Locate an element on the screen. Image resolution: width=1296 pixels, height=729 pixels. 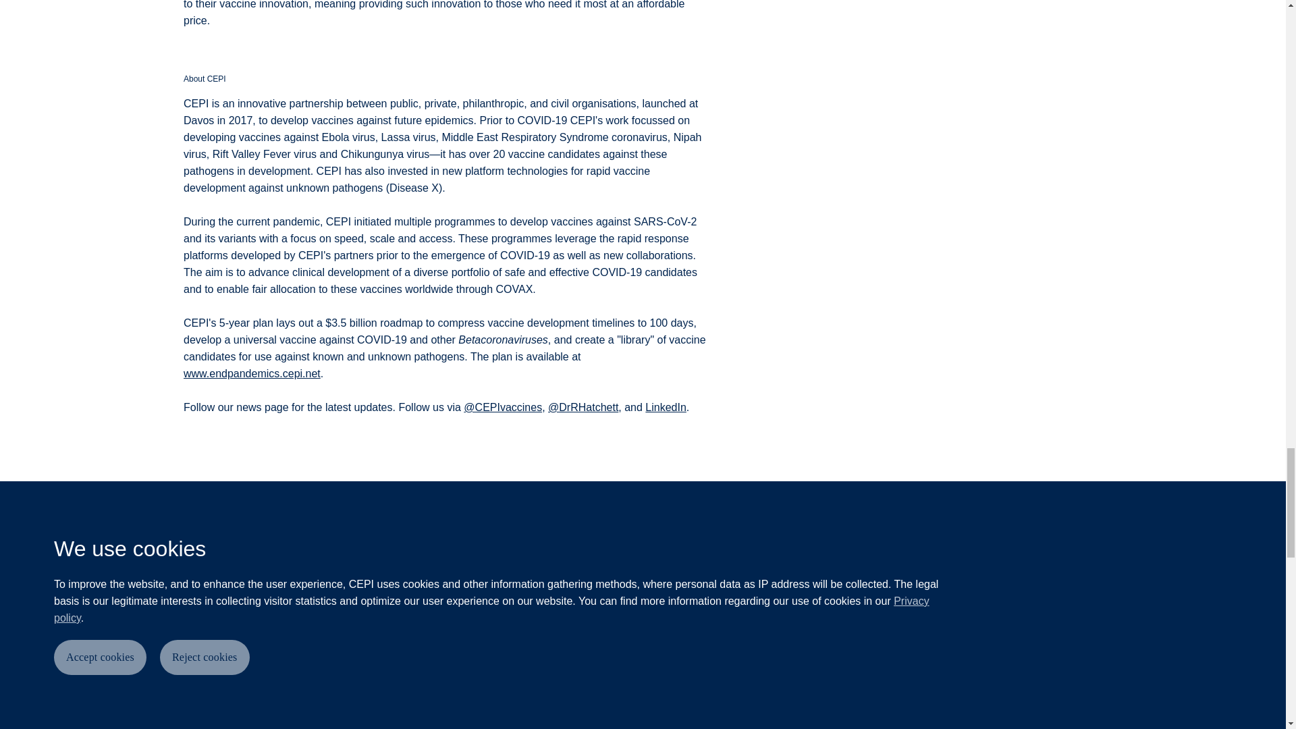
LinkedIn is located at coordinates (666, 408).